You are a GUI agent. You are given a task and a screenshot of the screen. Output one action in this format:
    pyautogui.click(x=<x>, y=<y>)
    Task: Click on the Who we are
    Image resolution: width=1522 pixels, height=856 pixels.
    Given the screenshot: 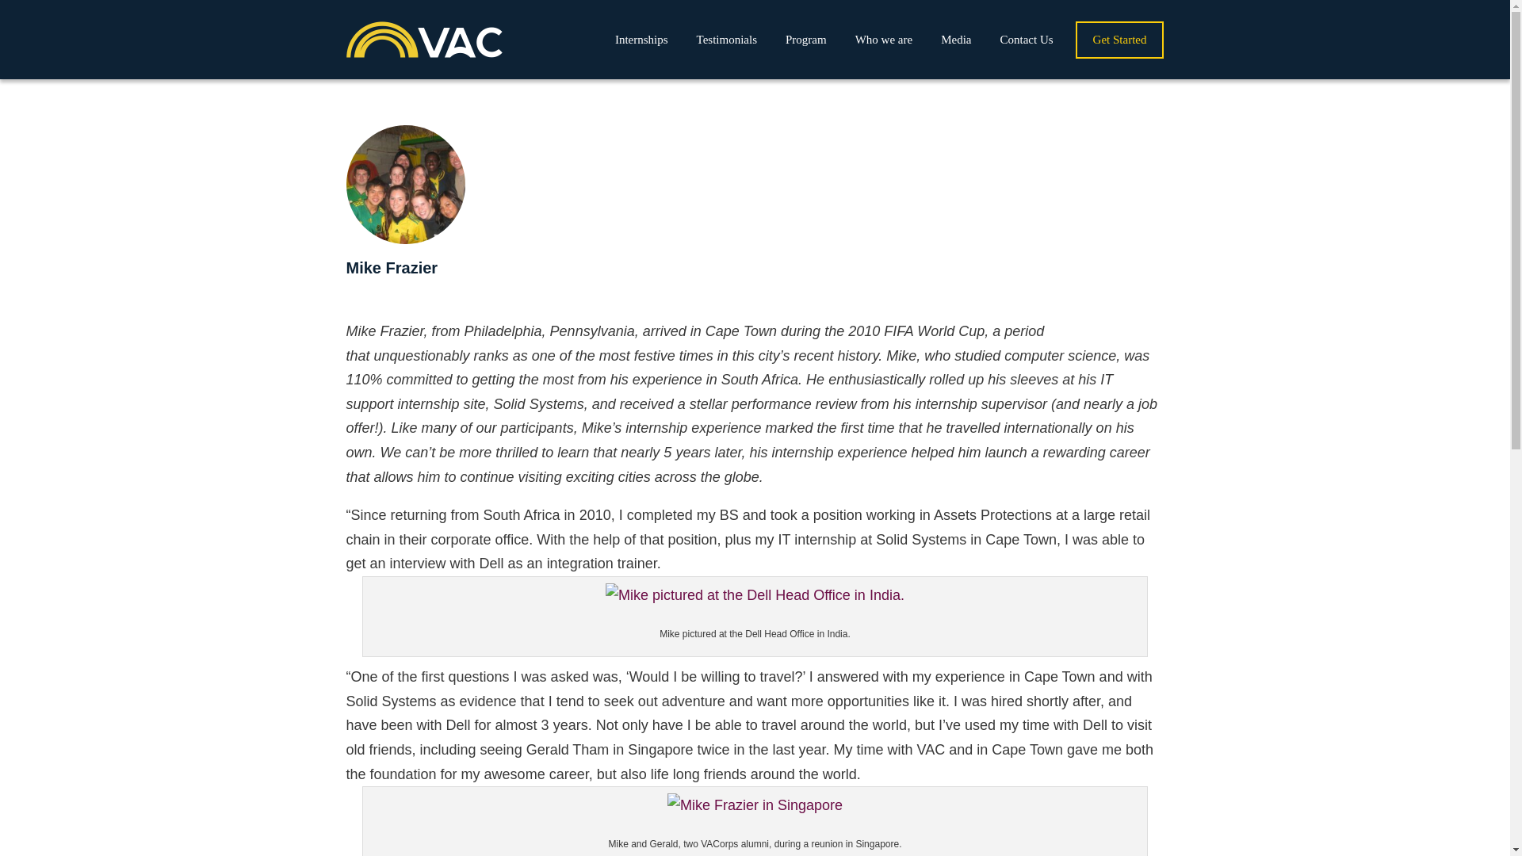 What is the action you would take?
    pyautogui.click(x=884, y=40)
    